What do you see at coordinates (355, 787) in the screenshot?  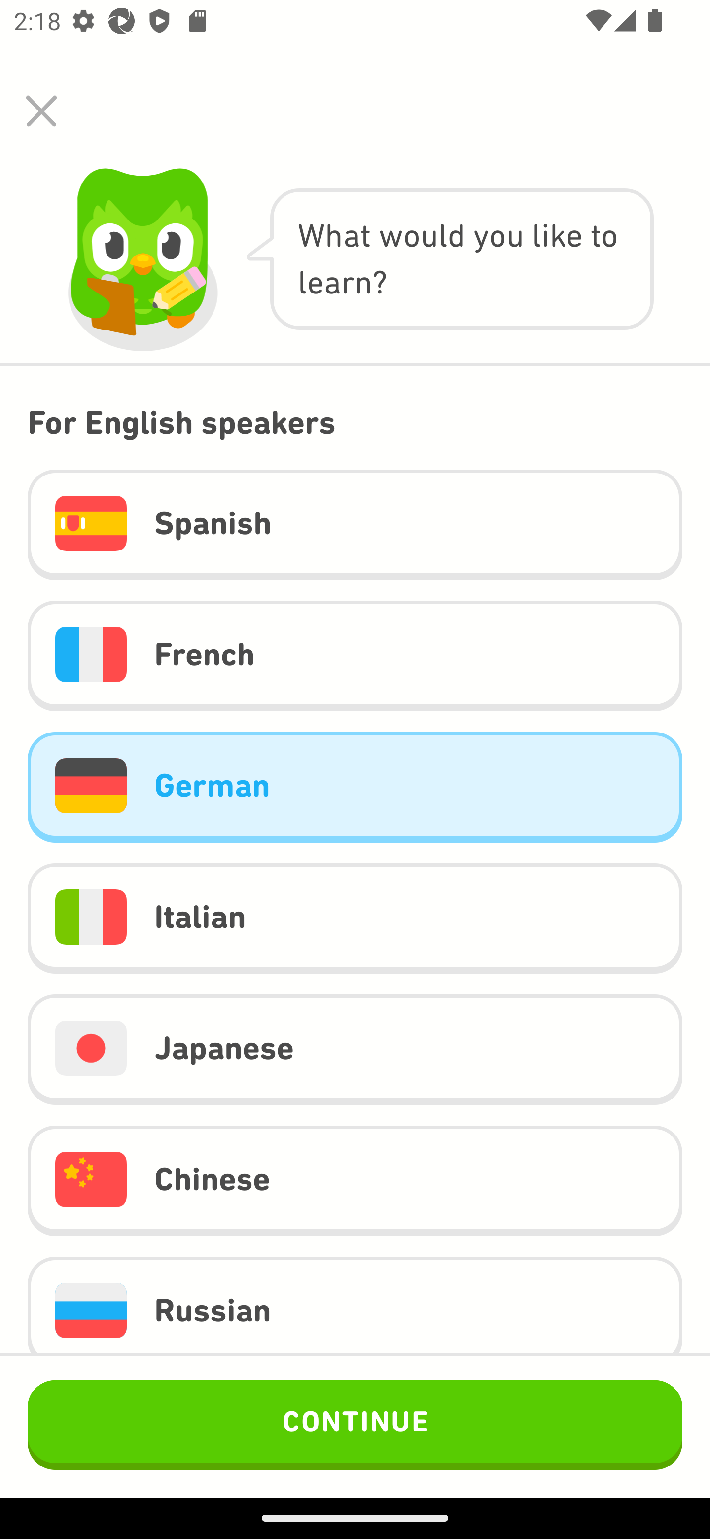 I see `German` at bounding box center [355, 787].